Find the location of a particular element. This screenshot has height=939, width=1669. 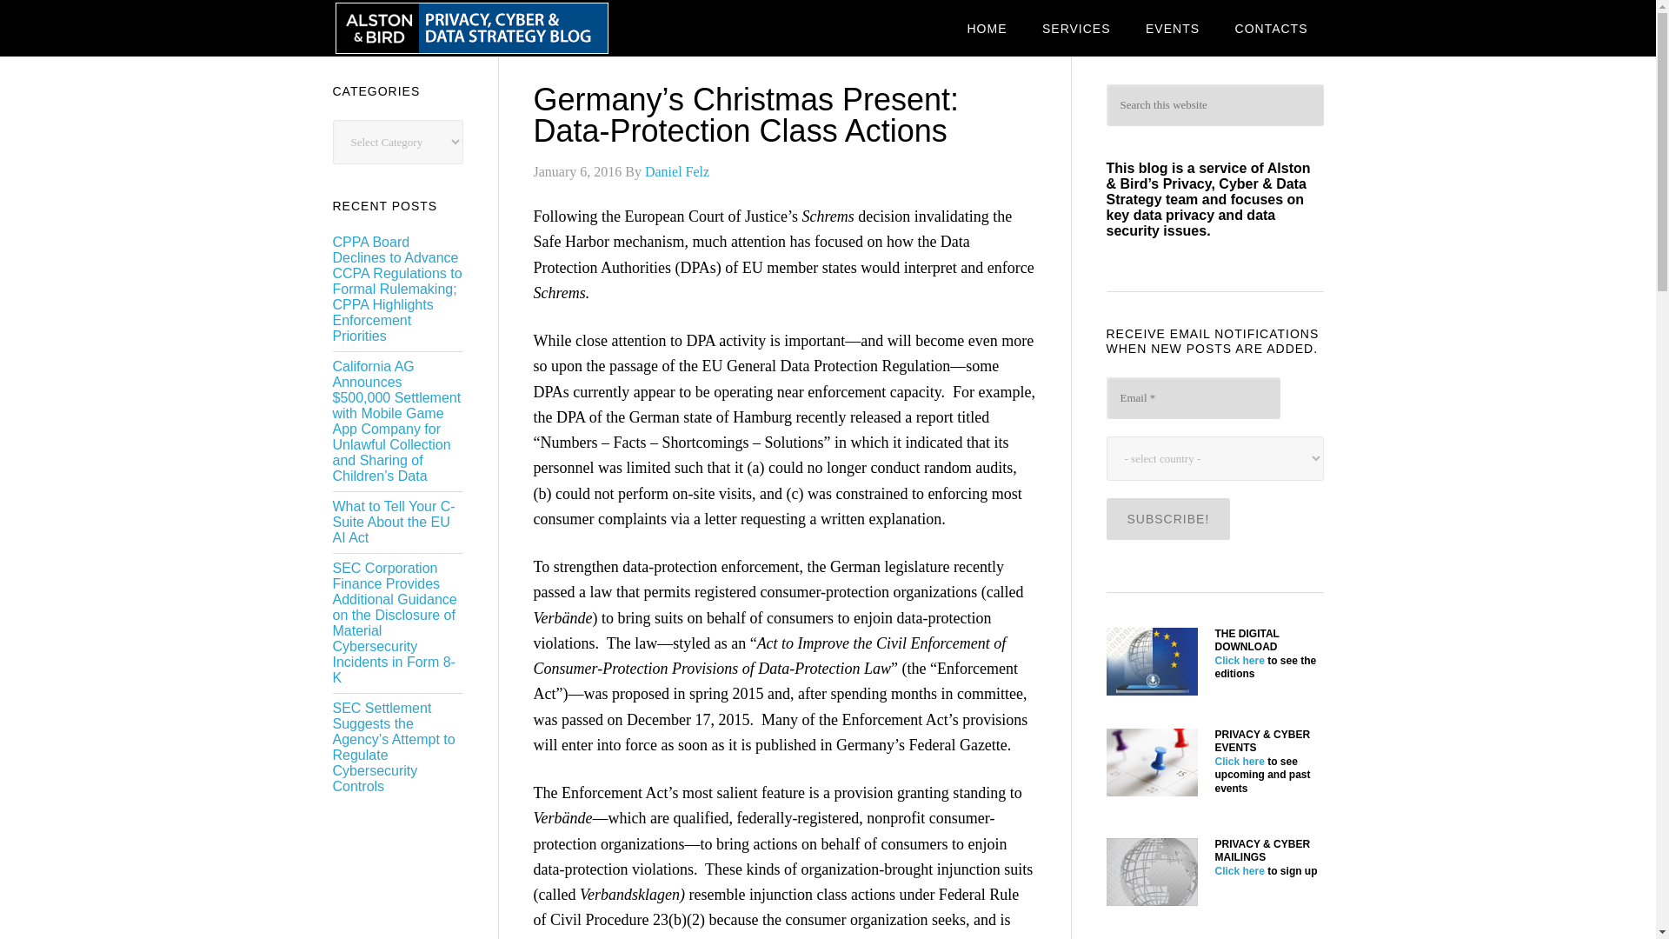

Subscribe! is located at coordinates (1167, 519).